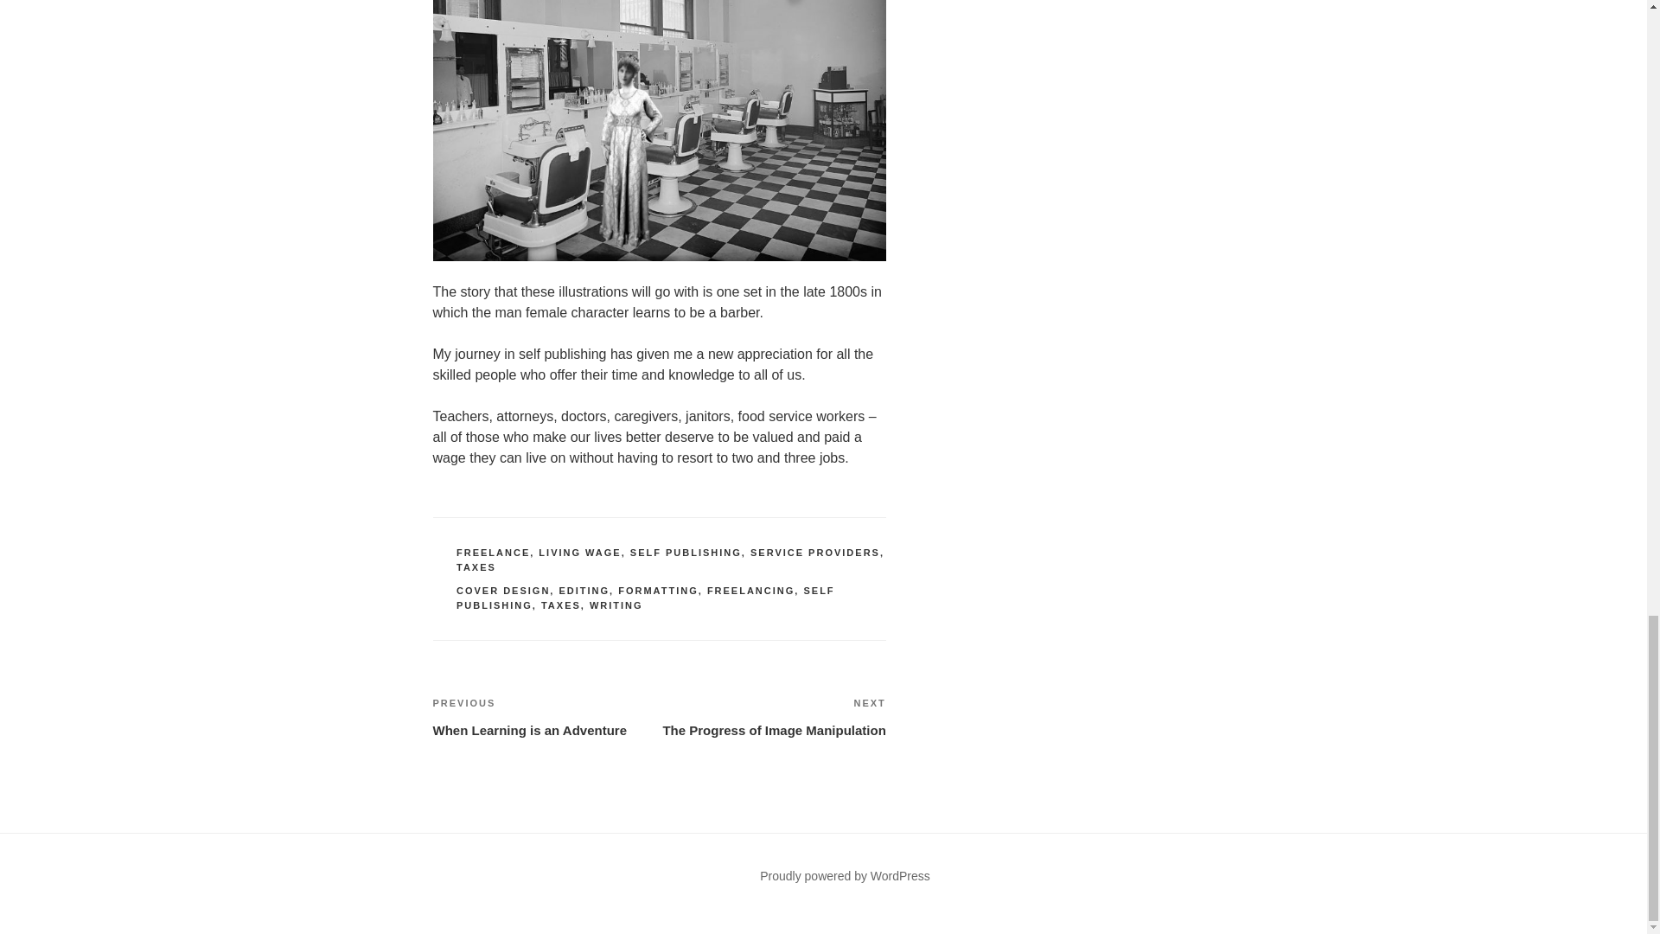 Image resolution: width=1660 pixels, height=934 pixels. Describe the element at coordinates (560, 605) in the screenshot. I see `LIVING WAGE` at that location.